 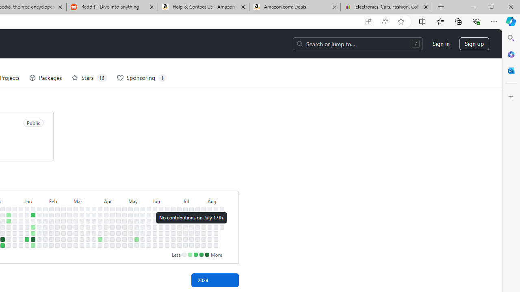 What do you see at coordinates (51, 221) in the screenshot?
I see `No contributions on February 6th.` at bounding box center [51, 221].